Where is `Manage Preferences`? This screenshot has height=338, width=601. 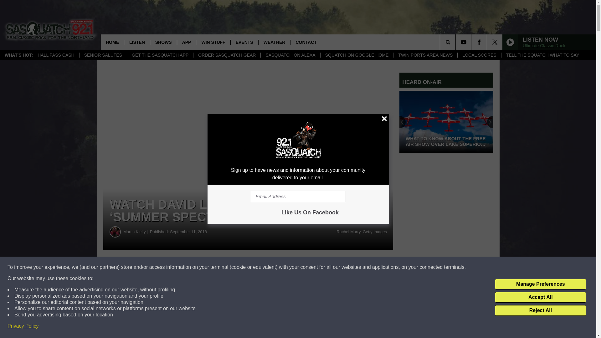
Manage Preferences is located at coordinates (540, 284).